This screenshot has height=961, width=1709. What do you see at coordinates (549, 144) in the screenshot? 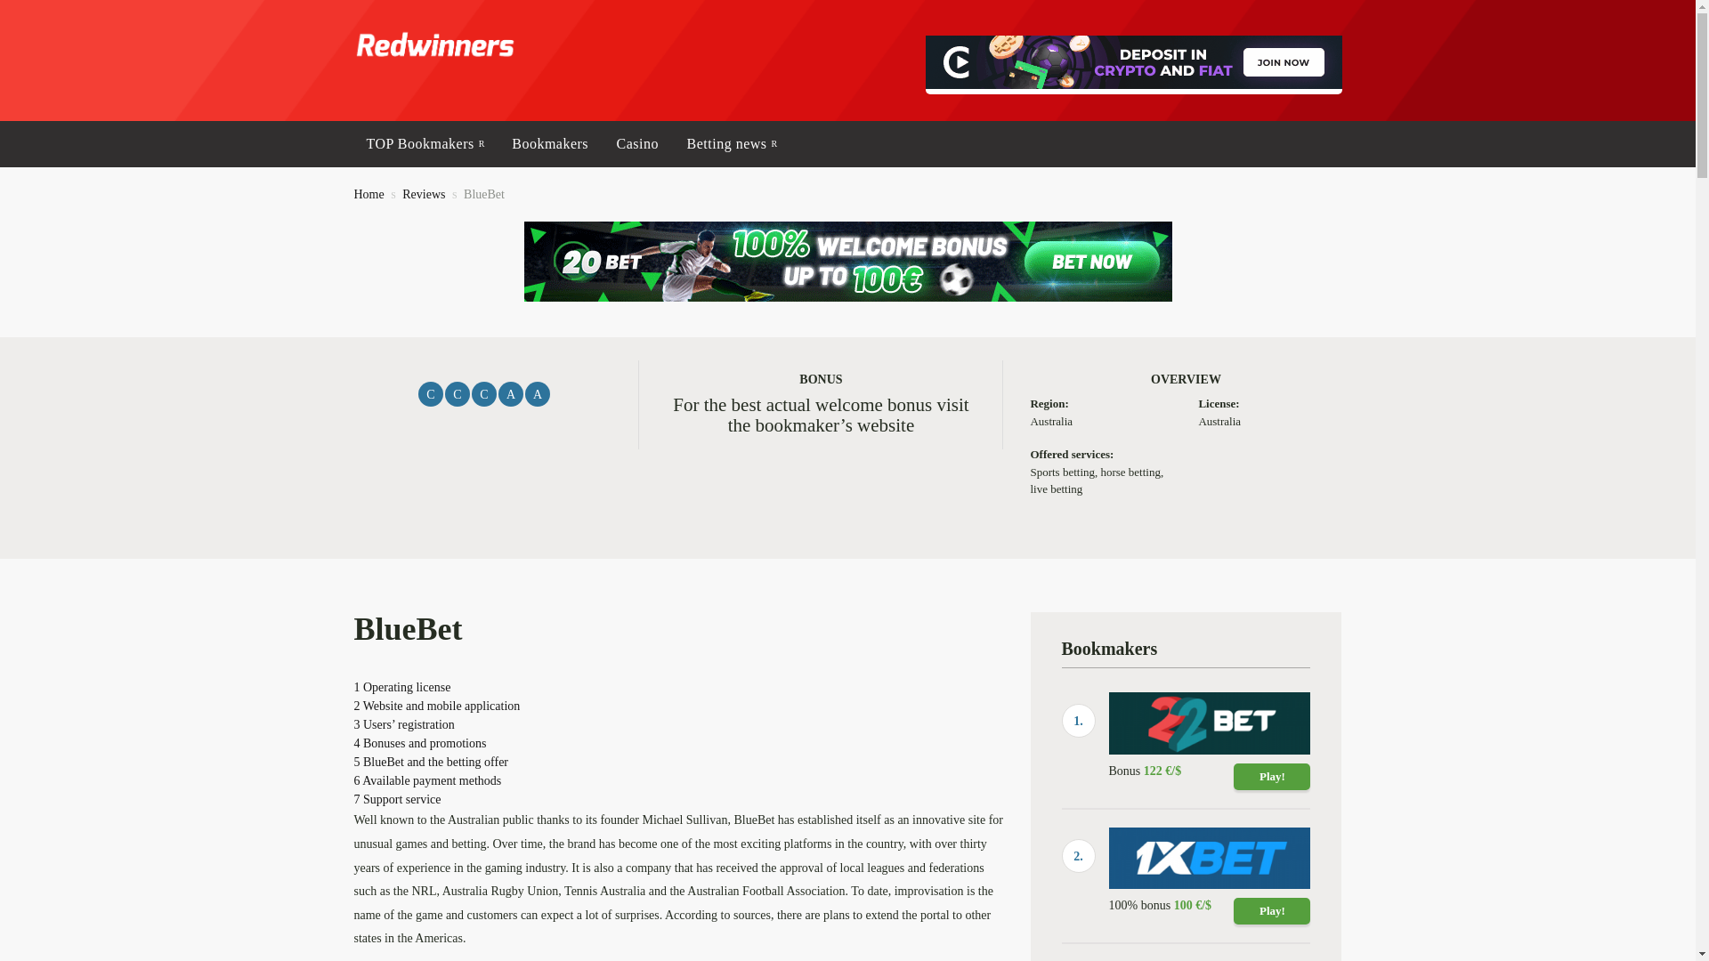
I see `Bookmakers` at bounding box center [549, 144].